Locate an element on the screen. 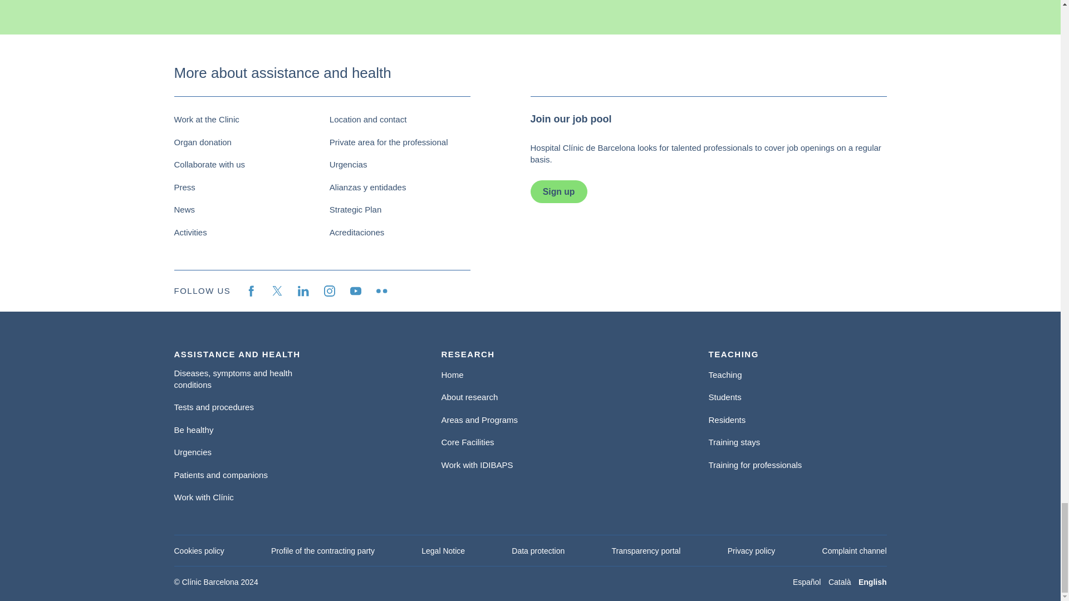 The height and width of the screenshot is (601, 1069). Follow us on twitter is located at coordinates (277, 291).